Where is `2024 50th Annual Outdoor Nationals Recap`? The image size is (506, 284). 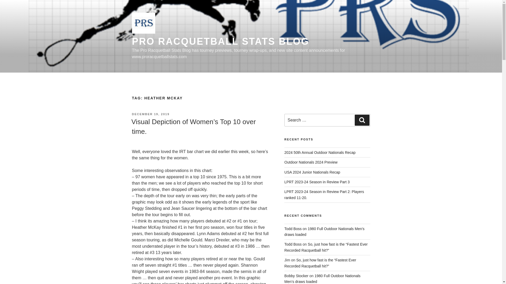 2024 50th Annual Outdoor Nationals Recap is located at coordinates (320, 153).